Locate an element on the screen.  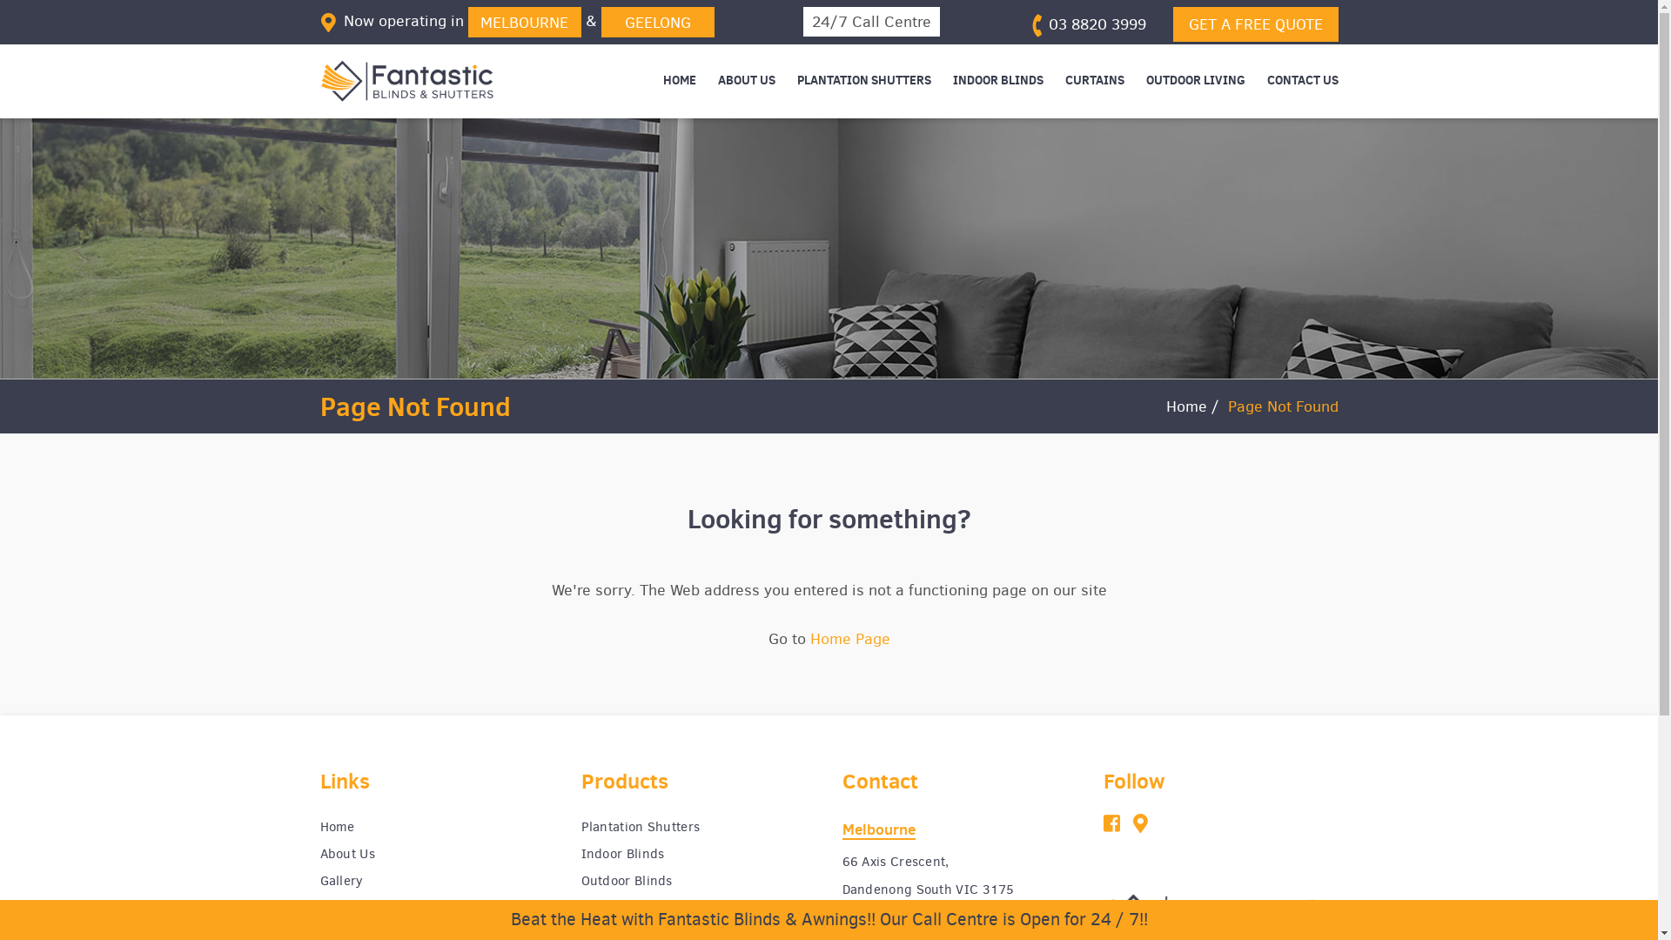
Home Page is located at coordinates (849, 639).